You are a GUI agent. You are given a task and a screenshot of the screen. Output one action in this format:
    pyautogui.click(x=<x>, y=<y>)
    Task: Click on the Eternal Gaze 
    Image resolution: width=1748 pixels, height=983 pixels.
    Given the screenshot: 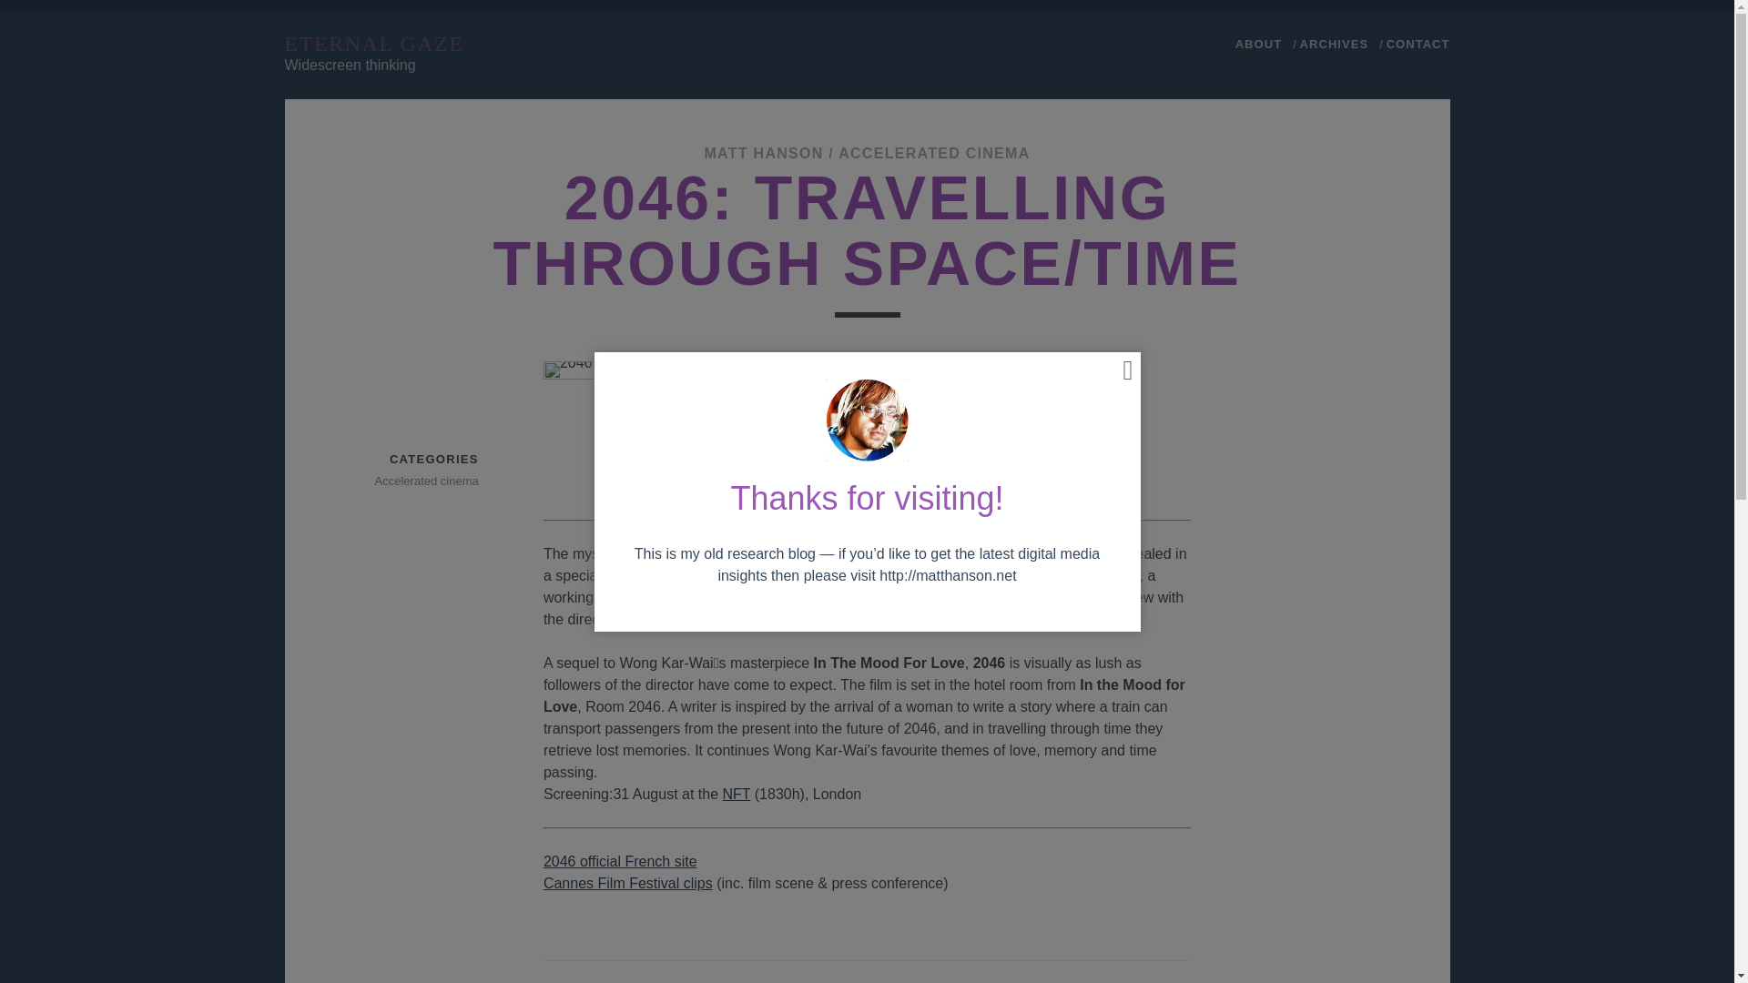 What is the action you would take?
    pyautogui.click(x=373, y=43)
    